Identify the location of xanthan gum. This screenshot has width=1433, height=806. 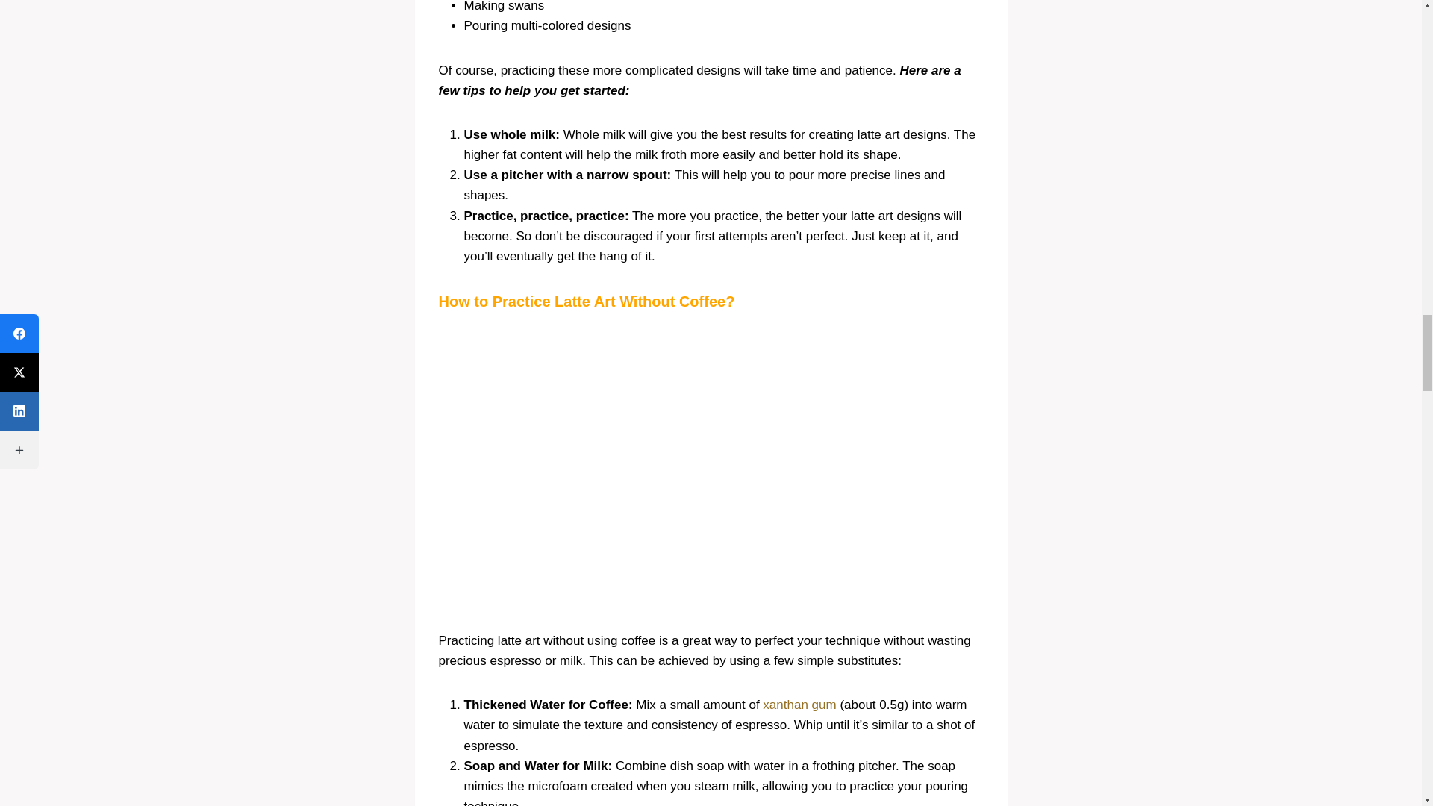
(799, 705).